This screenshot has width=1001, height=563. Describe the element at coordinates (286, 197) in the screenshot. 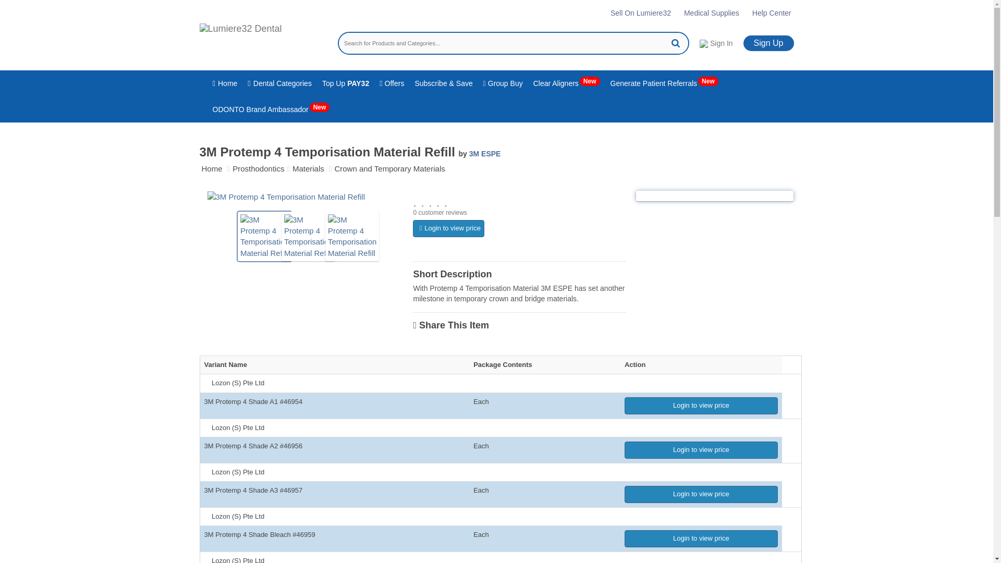

I see `3M Protemp 4 Temporisation Material Refill` at that location.